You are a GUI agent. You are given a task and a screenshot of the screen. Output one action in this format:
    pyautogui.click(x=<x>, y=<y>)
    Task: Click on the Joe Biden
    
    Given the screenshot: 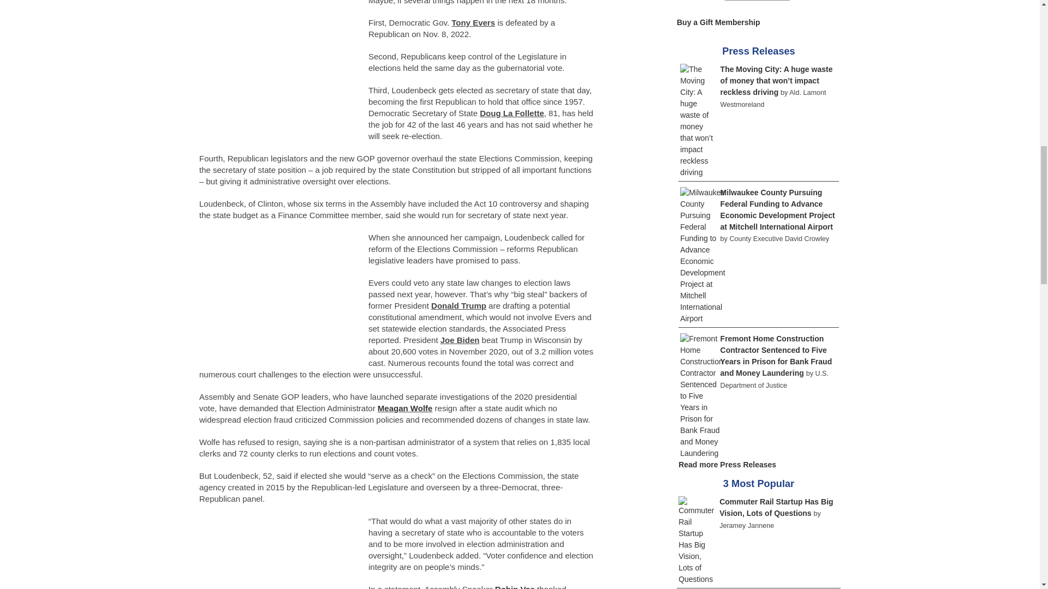 What is the action you would take?
    pyautogui.click(x=460, y=339)
    